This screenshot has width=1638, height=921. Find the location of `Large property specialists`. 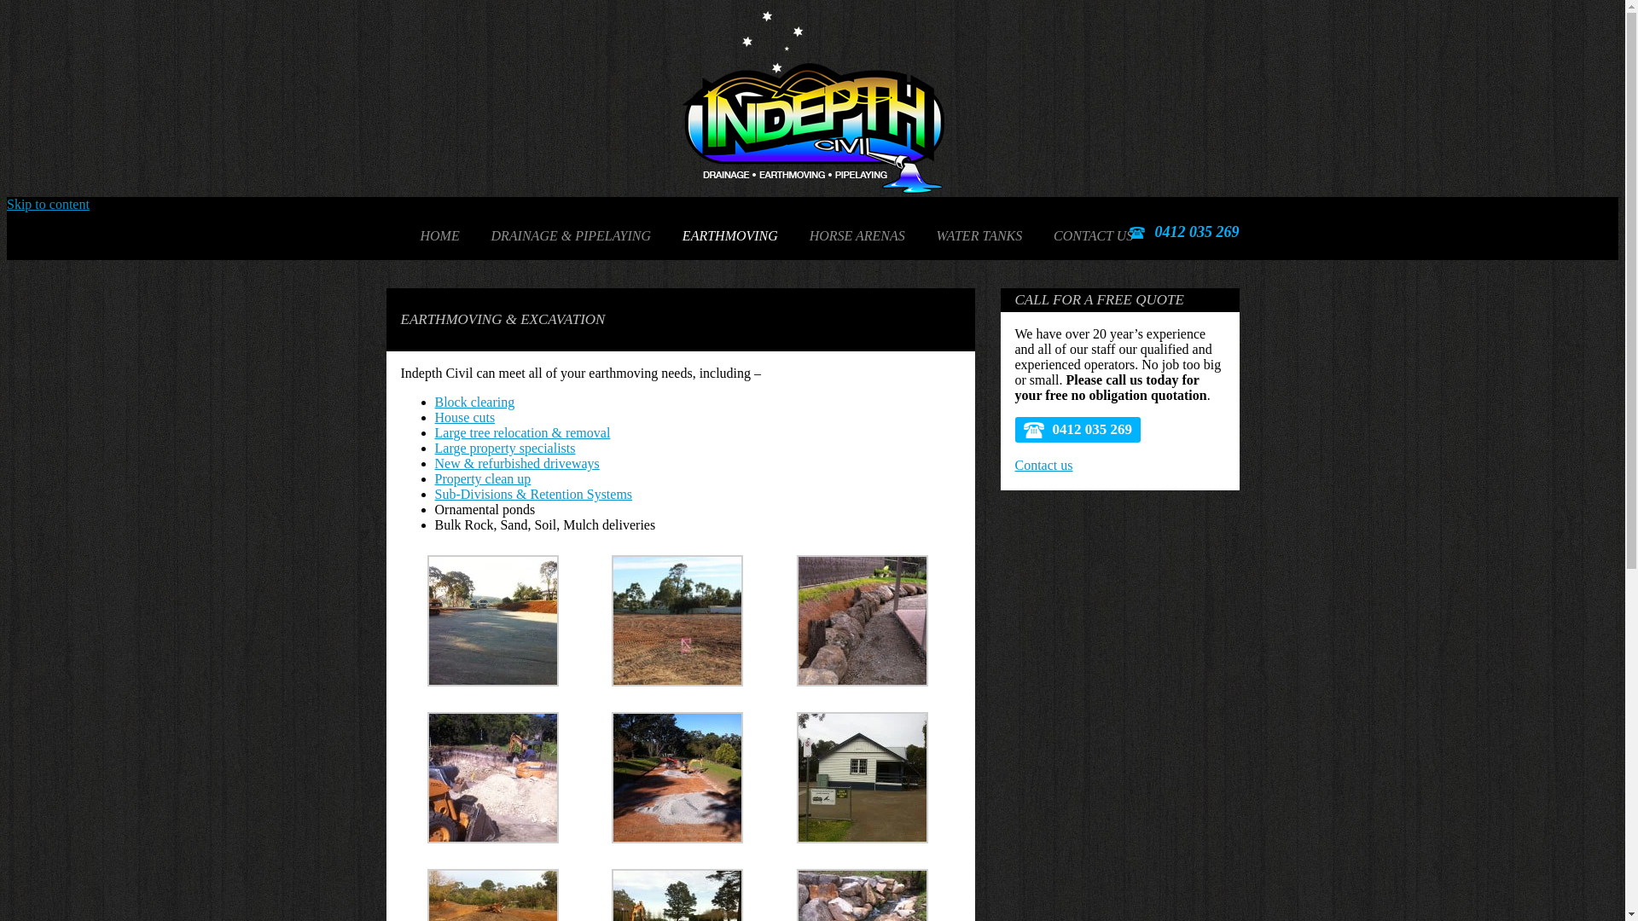

Large property specialists is located at coordinates (505, 449).